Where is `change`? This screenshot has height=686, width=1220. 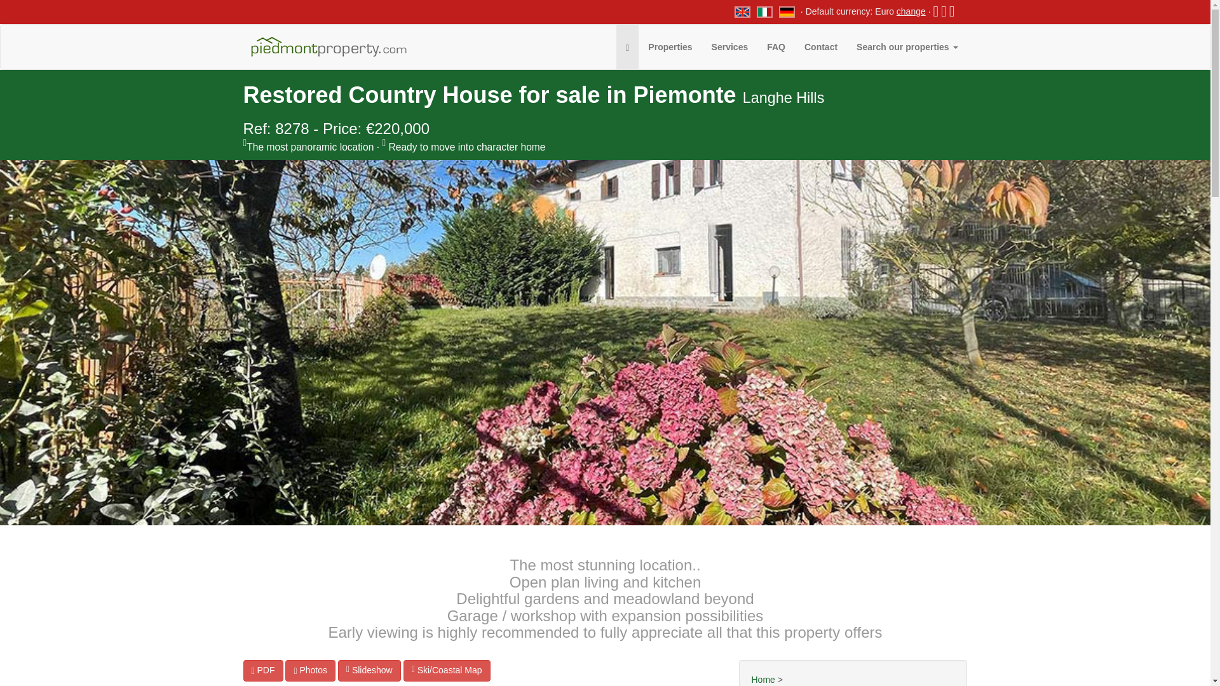
change is located at coordinates (911, 11).